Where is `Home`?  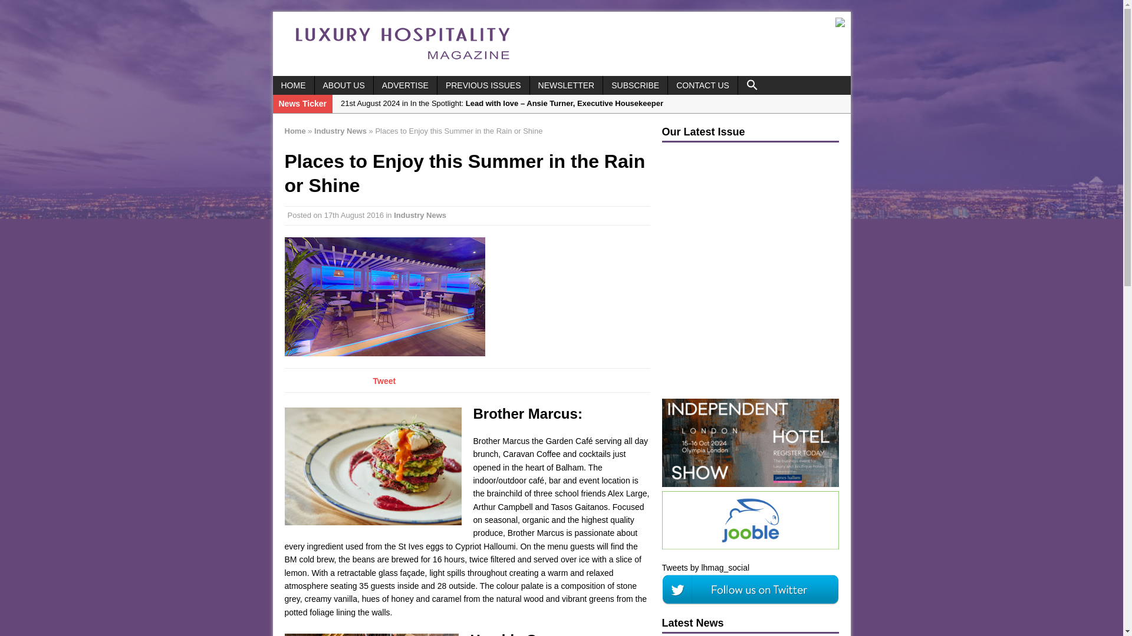
Home is located at coordinates (295, 131).